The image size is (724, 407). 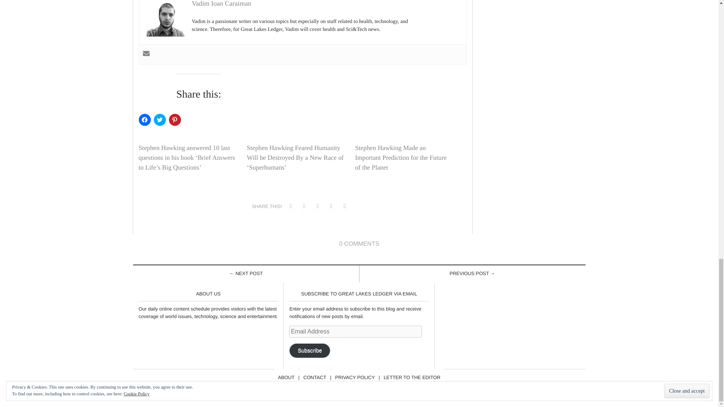 What do you see at coordinates (345, 207) in the screenshot?
I see `Share on LinkedIn` at bounding box center [345, 207].